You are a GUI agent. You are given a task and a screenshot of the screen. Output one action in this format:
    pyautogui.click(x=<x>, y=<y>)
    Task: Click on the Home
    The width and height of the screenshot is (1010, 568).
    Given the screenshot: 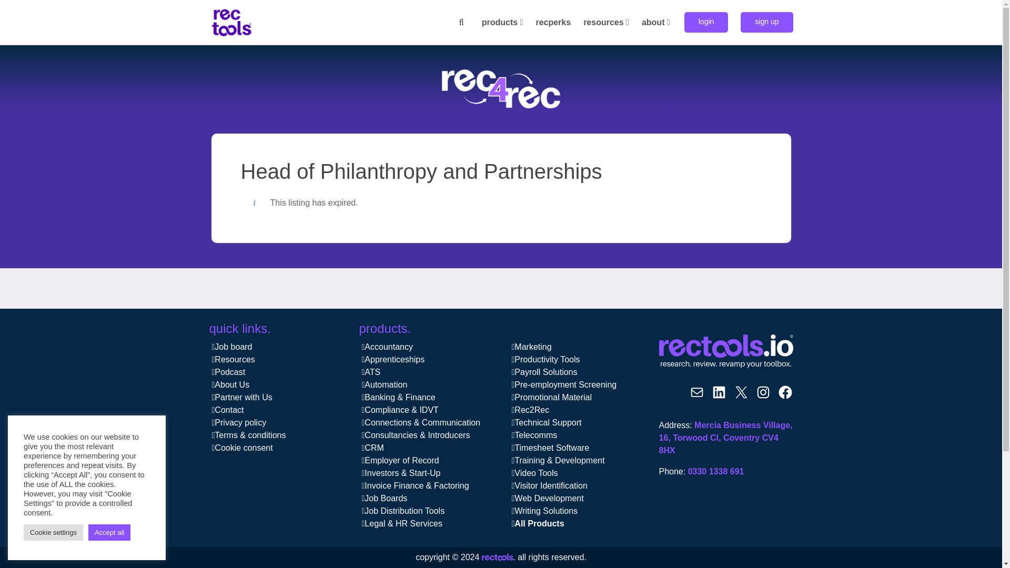 What is the action you would take?
    pyautogui.click(x=231, y=22)
    